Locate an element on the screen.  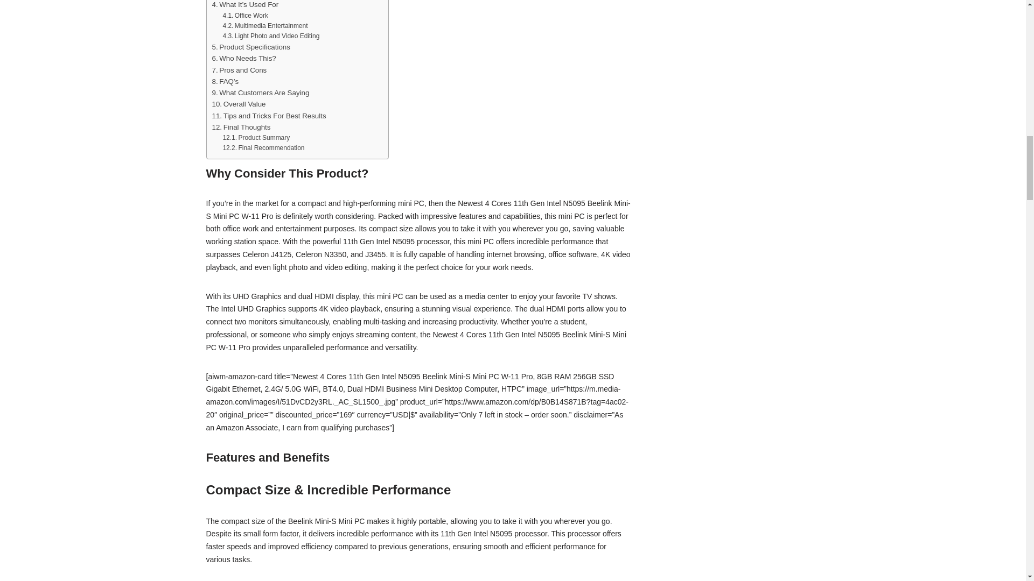
Office Work is located at coordinates (244, 16).